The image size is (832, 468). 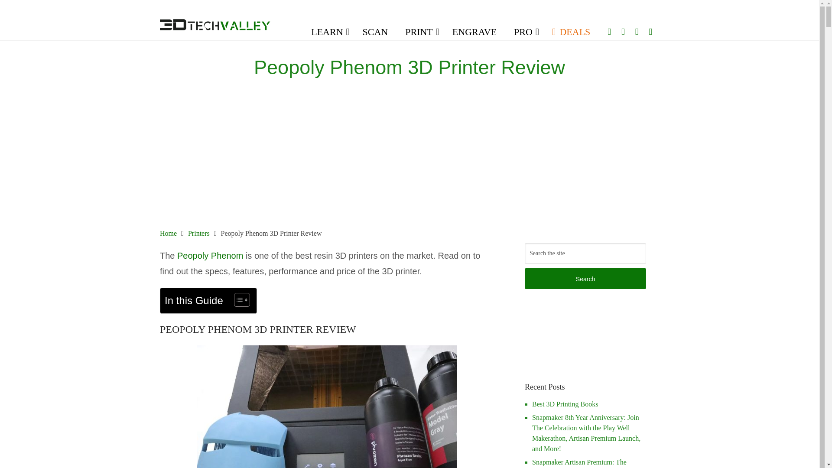 I want to click on No Comments, so click(x=407, y=187).